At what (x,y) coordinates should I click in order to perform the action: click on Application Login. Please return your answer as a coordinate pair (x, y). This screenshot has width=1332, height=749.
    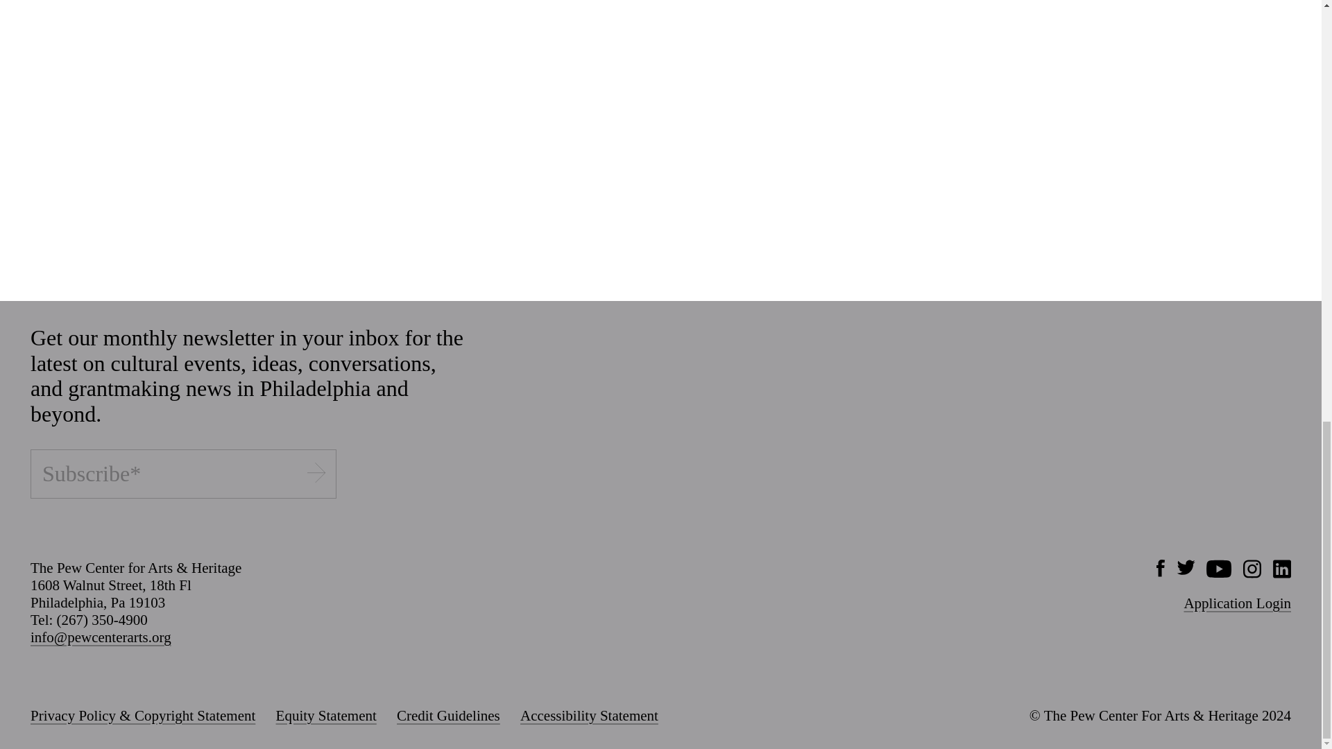
    Looking at the image, I should click on (1237, 603).